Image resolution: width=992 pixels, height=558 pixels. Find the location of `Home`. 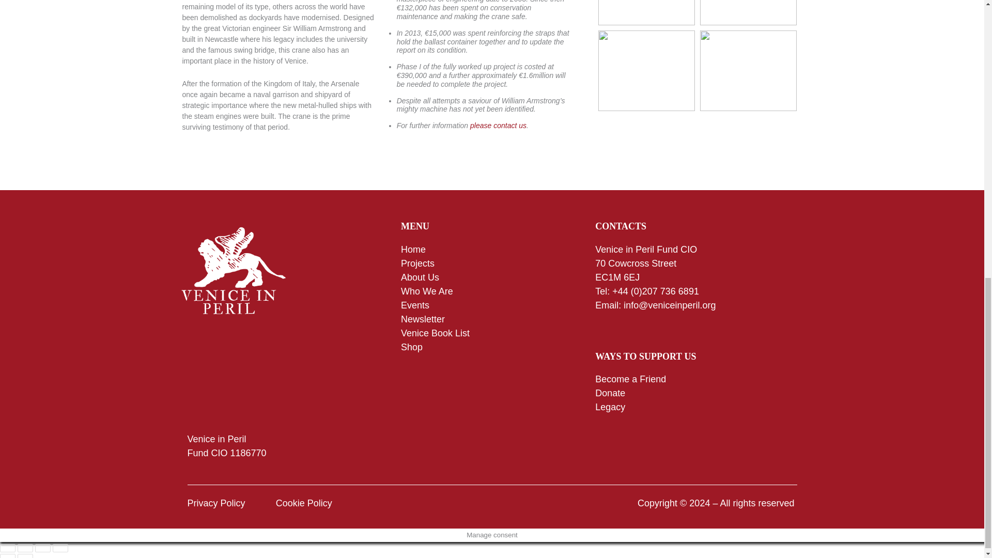

Home is located at coordinates (413, 249).